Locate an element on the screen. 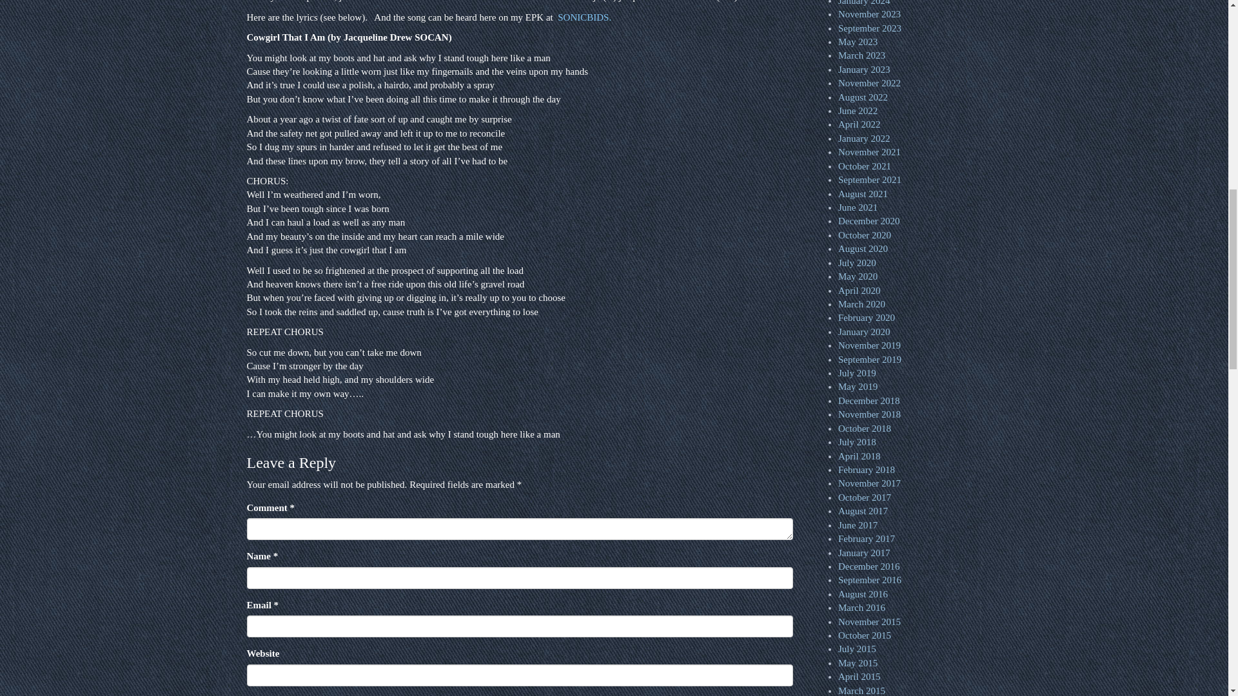 This screenshot has height=696, width=1238. May 2023 is located at coordinates (858, 42).